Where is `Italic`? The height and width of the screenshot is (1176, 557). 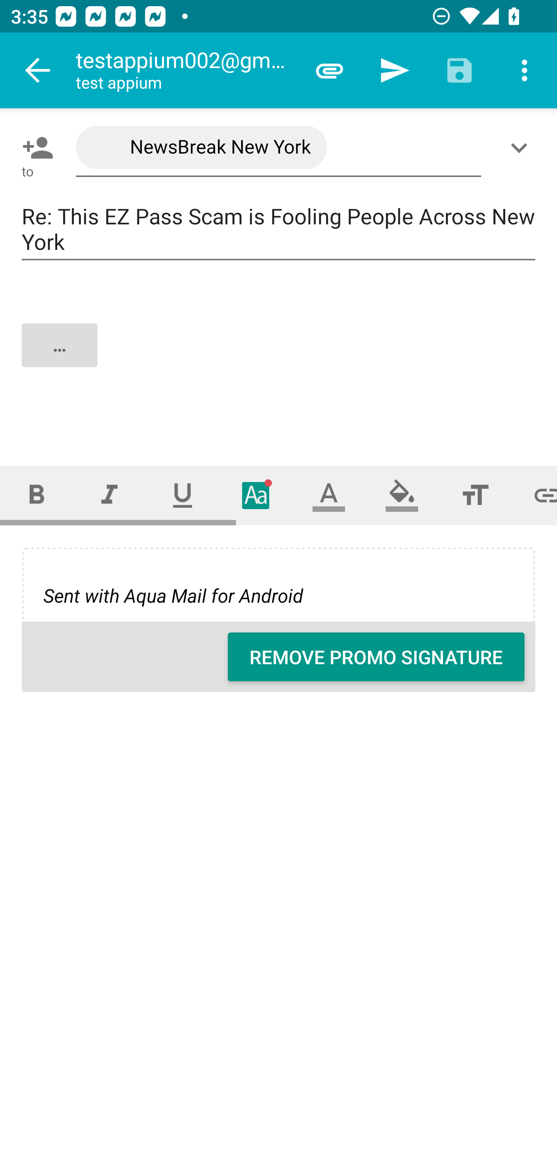
Italic is located at coordinates (109, 495).